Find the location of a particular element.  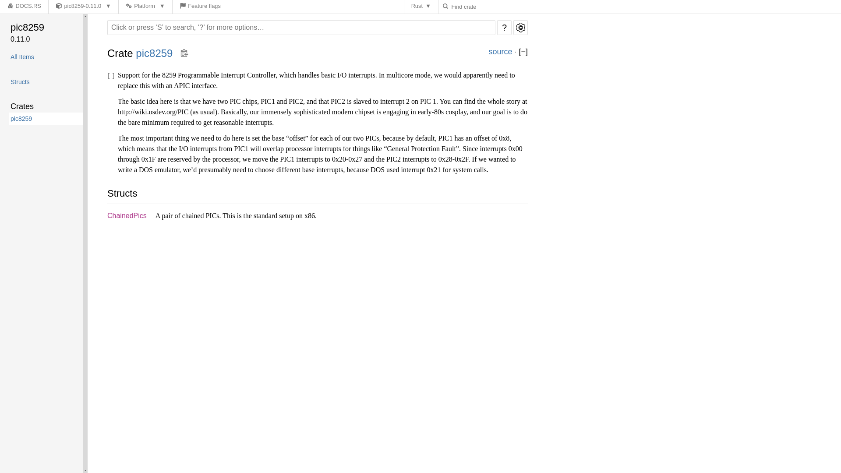

source is located at coordinates (500, 52).